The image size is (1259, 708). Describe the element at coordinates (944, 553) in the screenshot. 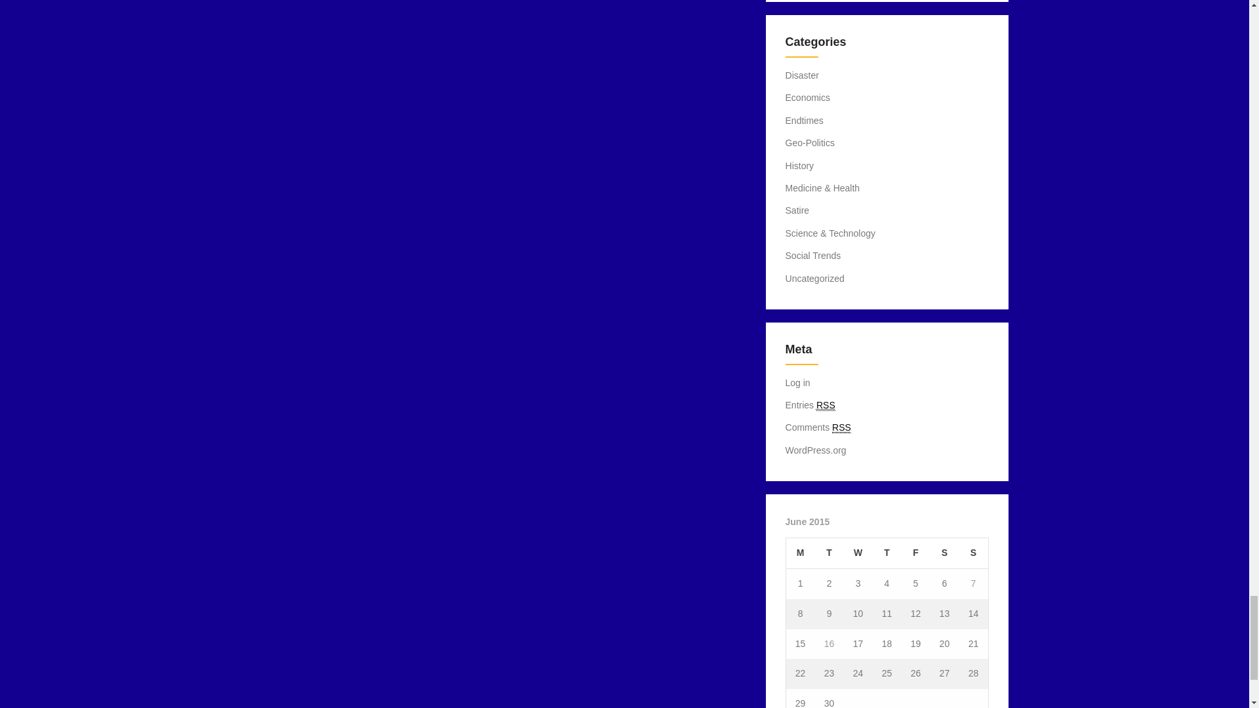

I see `Saturday` at that location.